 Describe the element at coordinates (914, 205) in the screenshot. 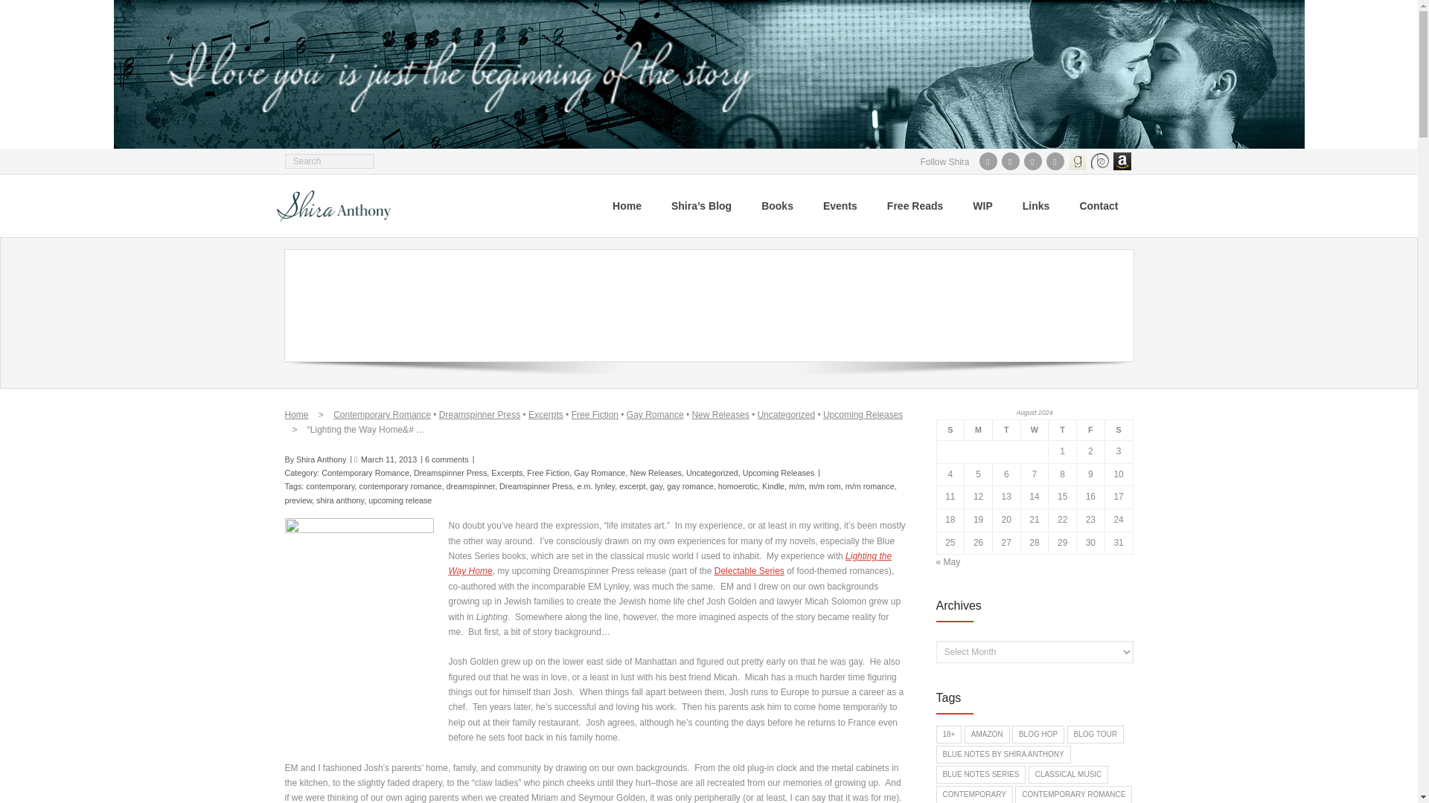

I see `Free Reads` at that location.